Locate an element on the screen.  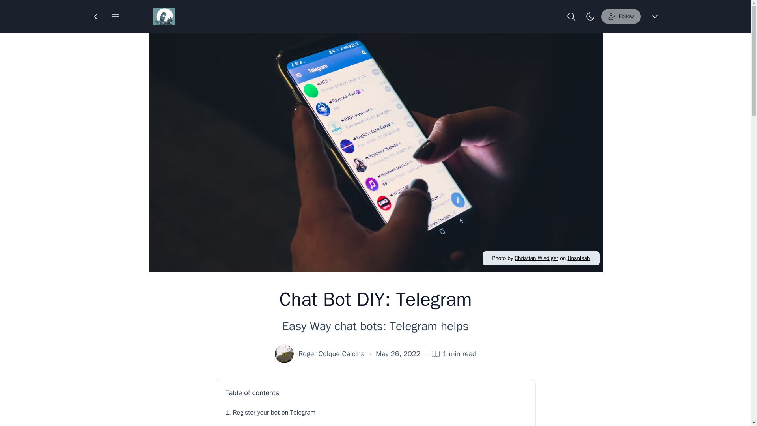
Follow is located at coordinates (621, 16).